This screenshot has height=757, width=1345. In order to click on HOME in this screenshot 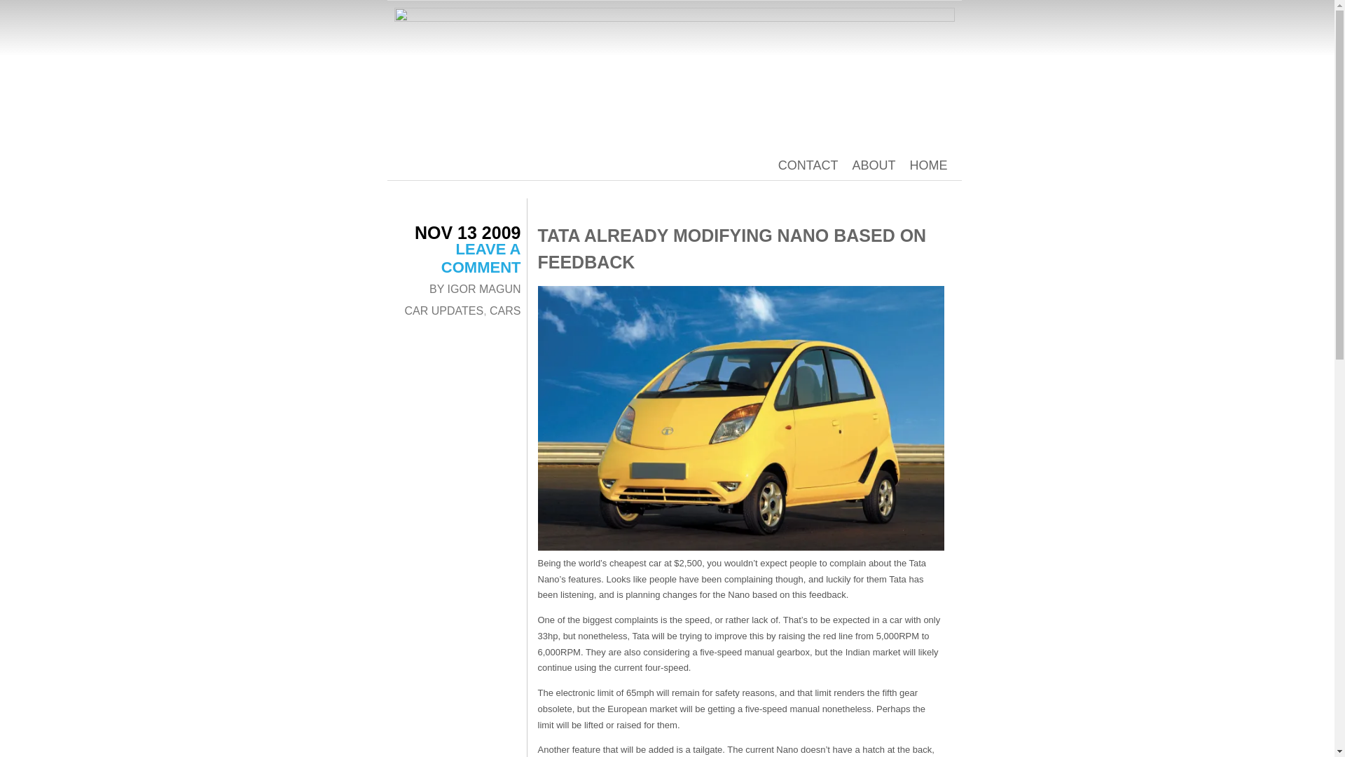, I will do `click(927, 165)`.